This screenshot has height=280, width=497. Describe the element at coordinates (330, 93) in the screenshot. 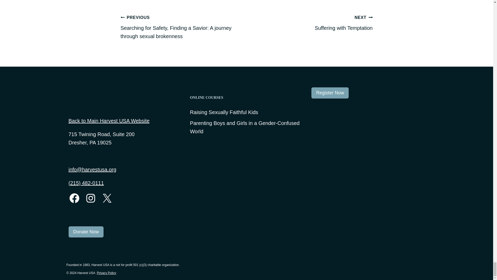

I see `Follow Harvest USA on Facebook` at that location.